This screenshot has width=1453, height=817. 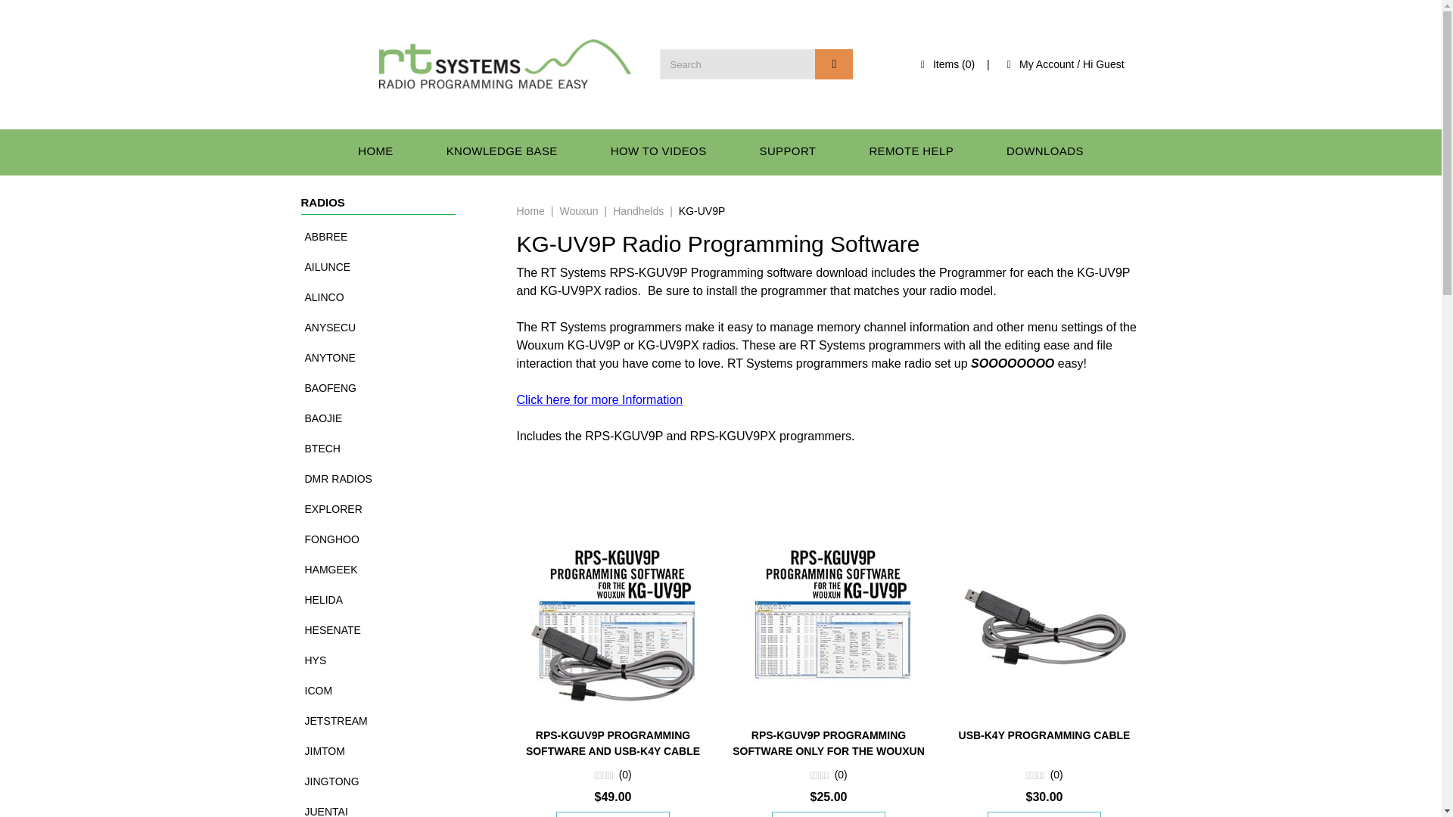 I want to click on BAOJIE, so click(x=397, y=418).